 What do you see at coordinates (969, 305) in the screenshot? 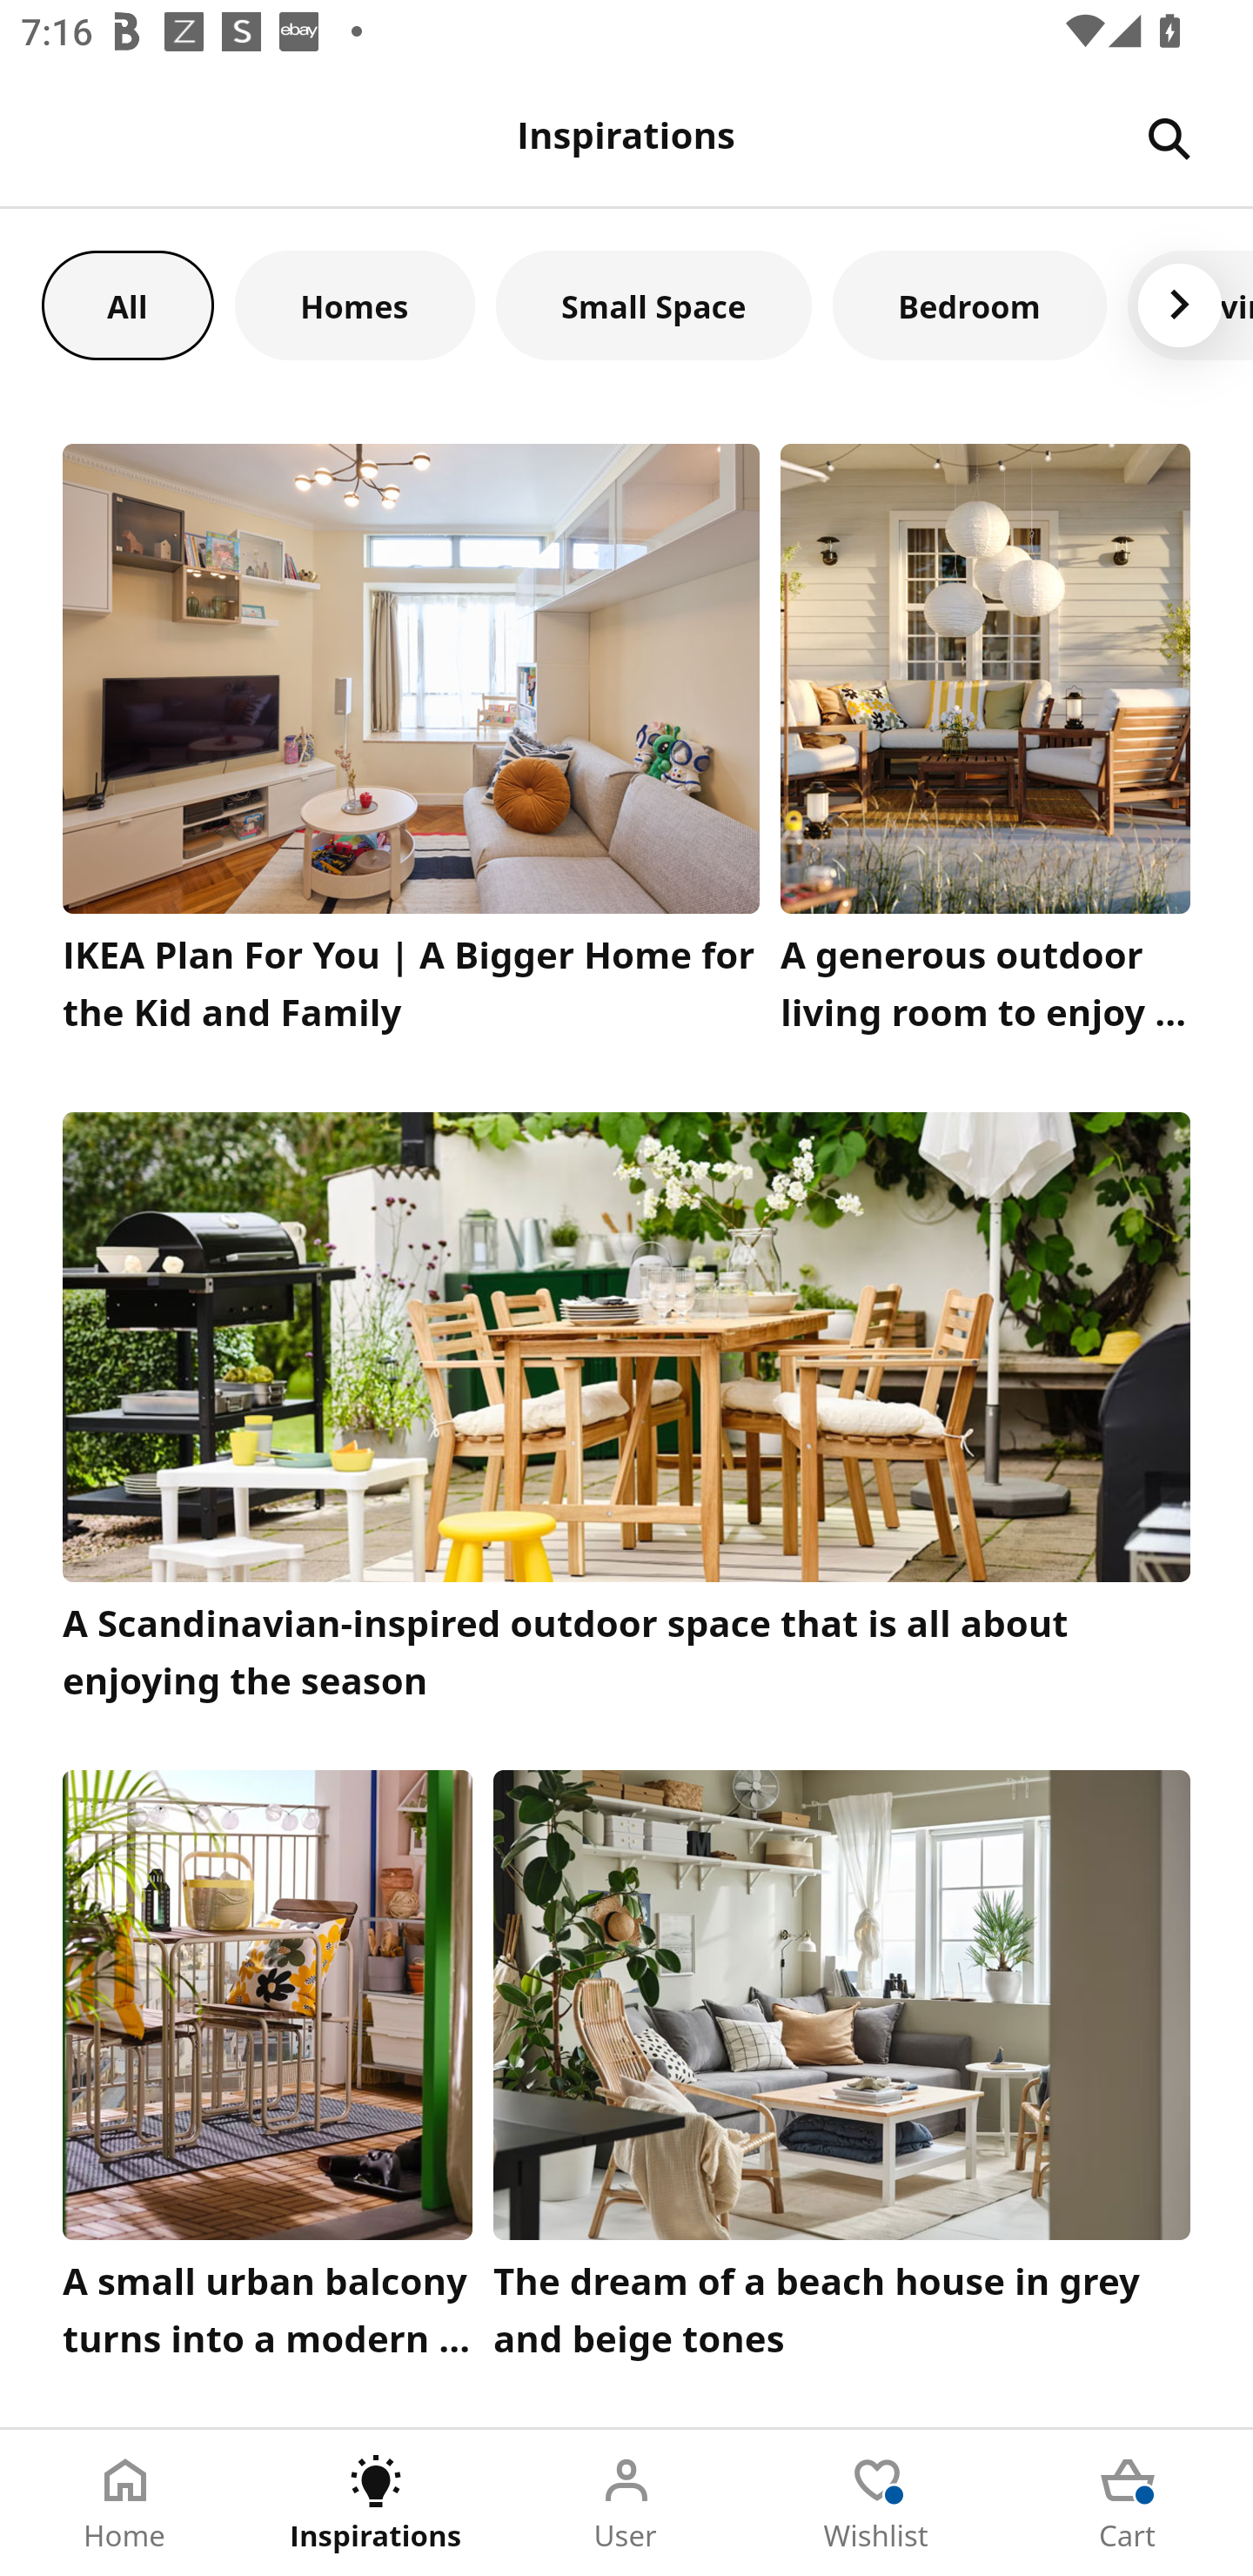
I see `Bedroom` at bounding box center [969, 305].